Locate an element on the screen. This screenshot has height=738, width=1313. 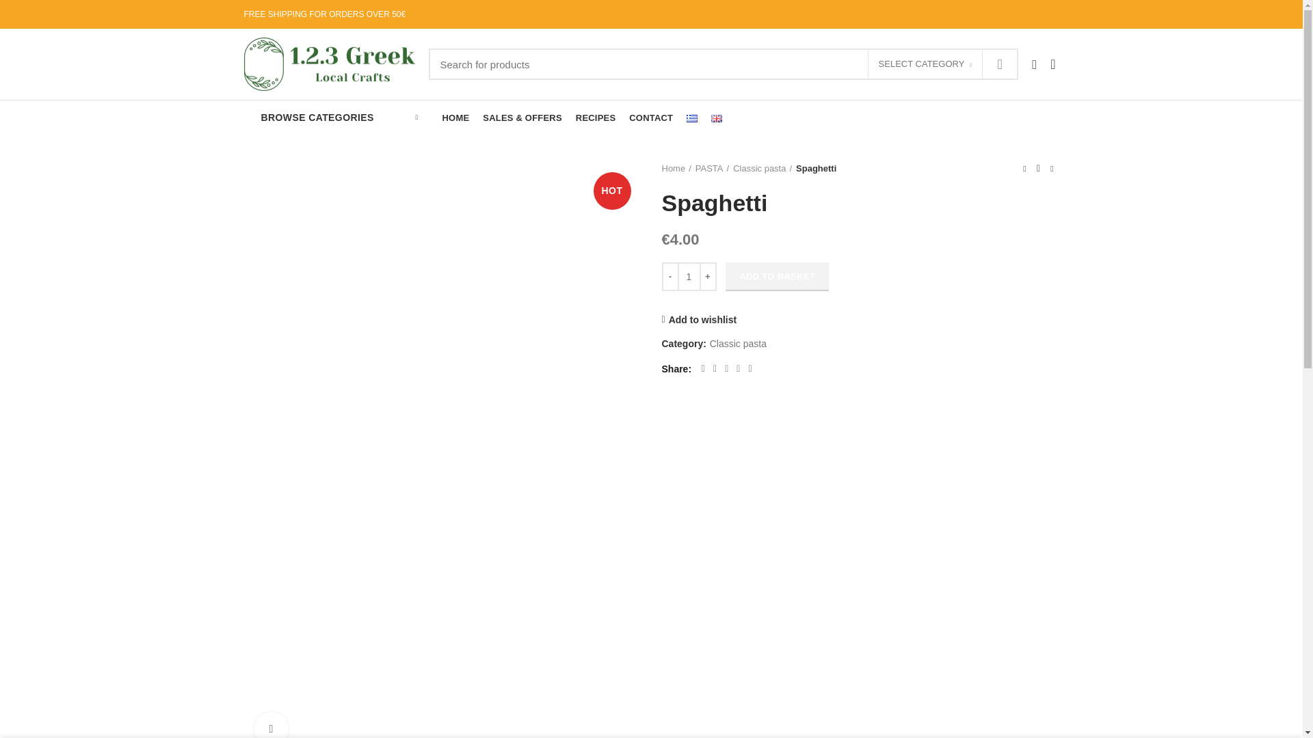
SELECT CATEGORY is located at coordinates (926, 65).